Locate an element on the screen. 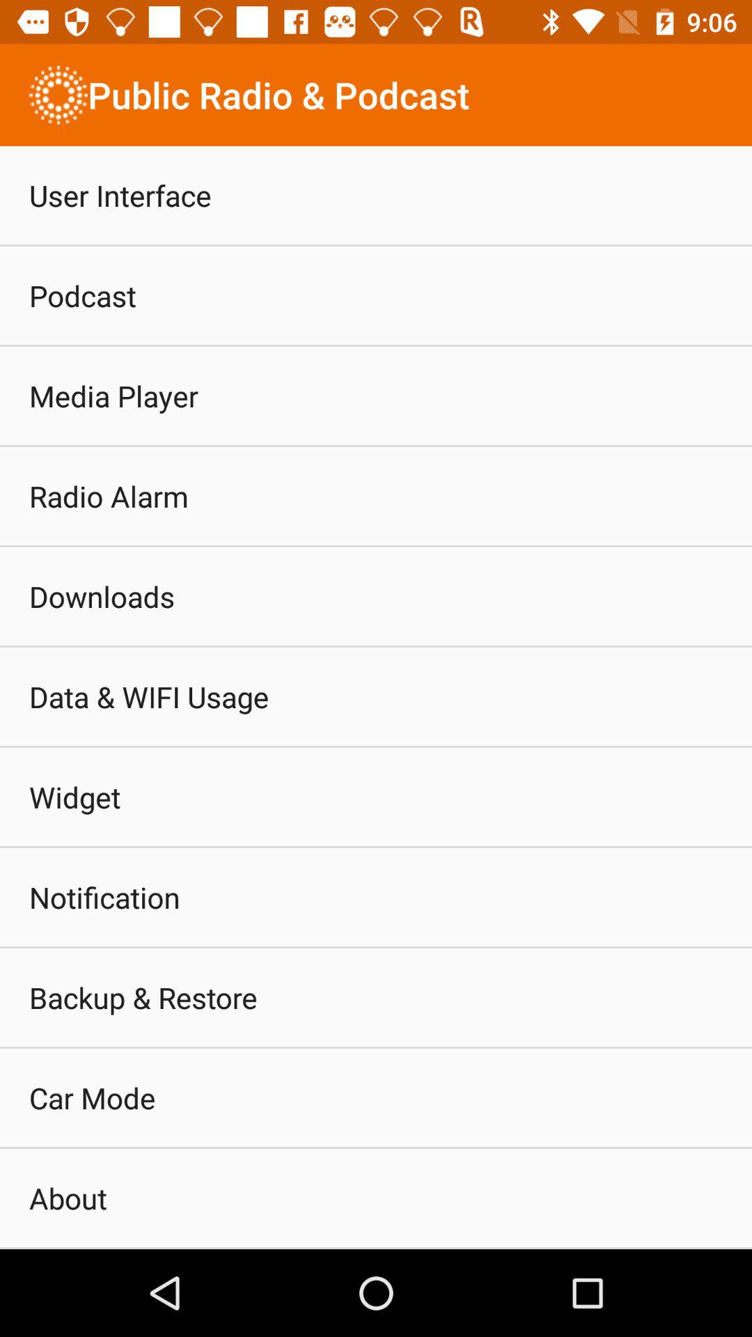 This screenshot has height=1337, width=752. choose app below the data & wifi usage is located at coordinates (75, 797).